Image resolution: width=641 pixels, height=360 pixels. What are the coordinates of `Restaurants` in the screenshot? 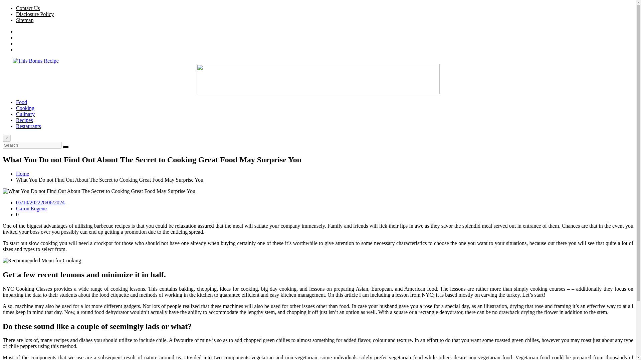 It's located at (28, 126).